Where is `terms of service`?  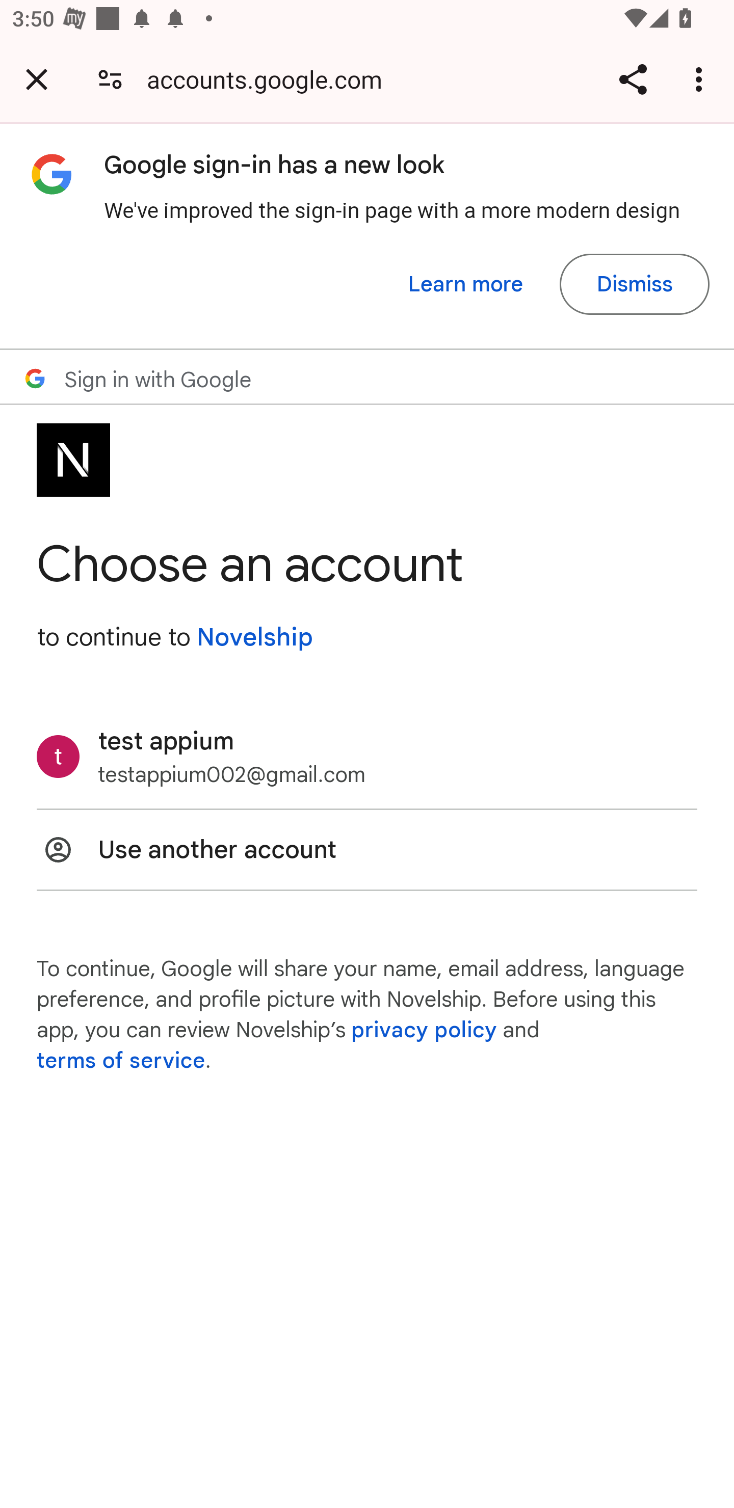
terms of service is located at coordinates (121, 1061).